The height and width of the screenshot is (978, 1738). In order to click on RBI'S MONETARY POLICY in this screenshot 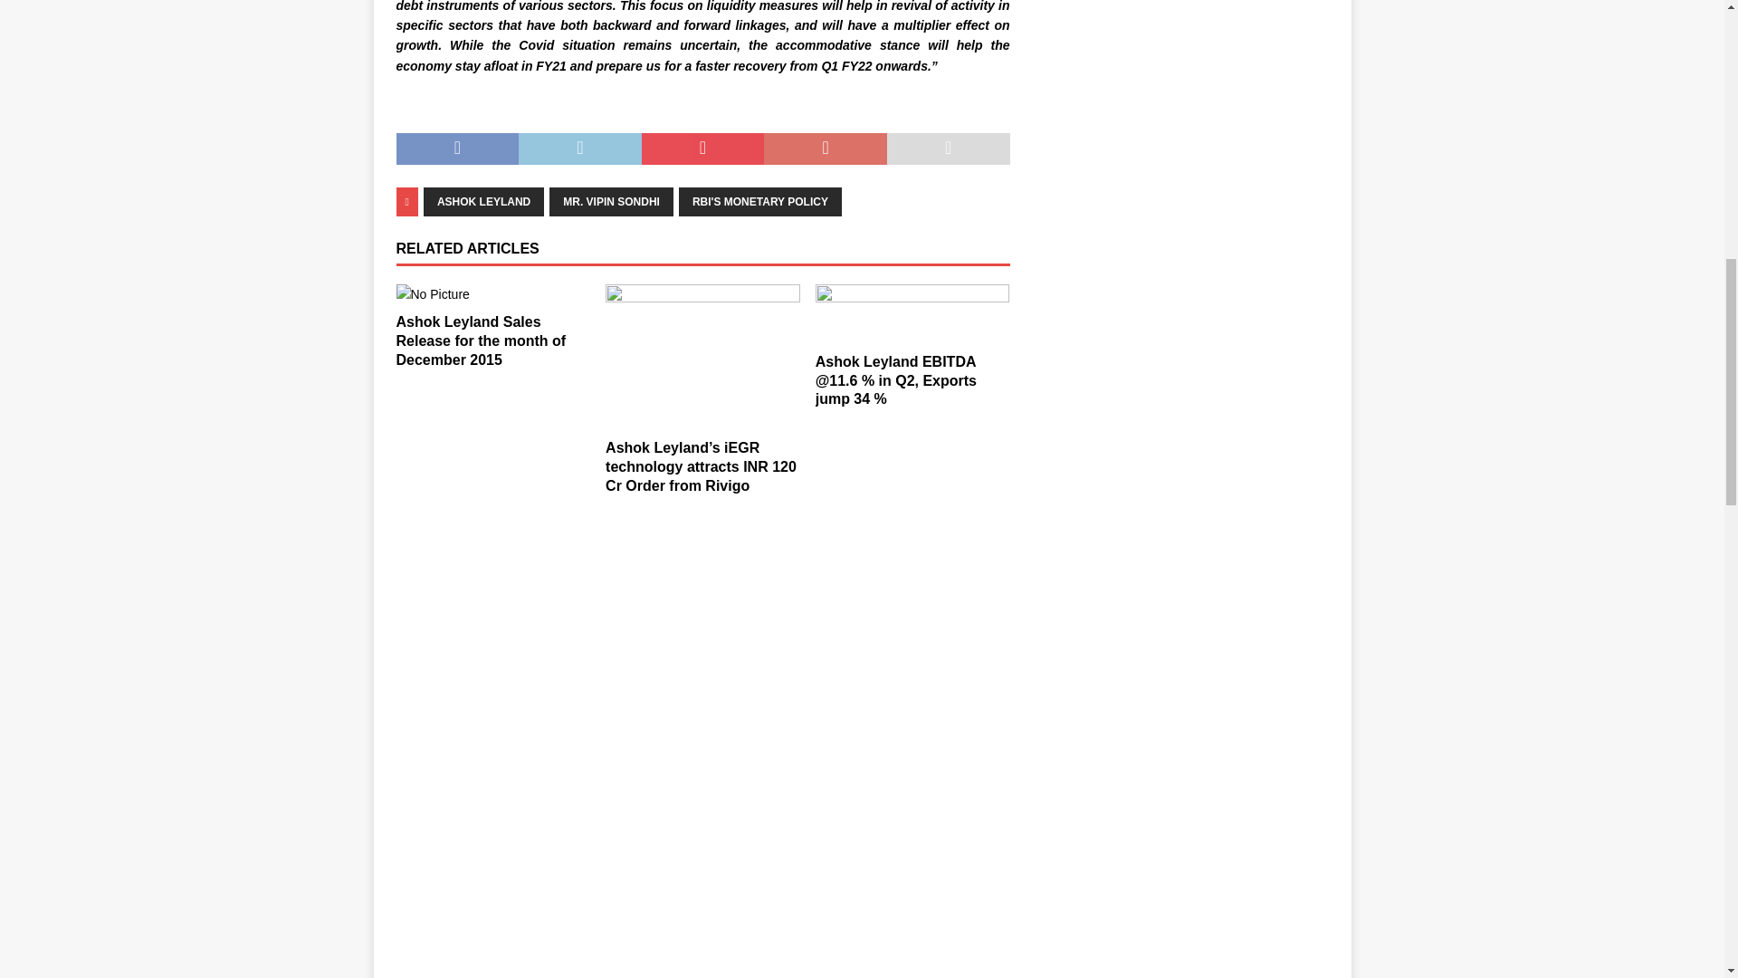, I will do `click(760, 201)`.